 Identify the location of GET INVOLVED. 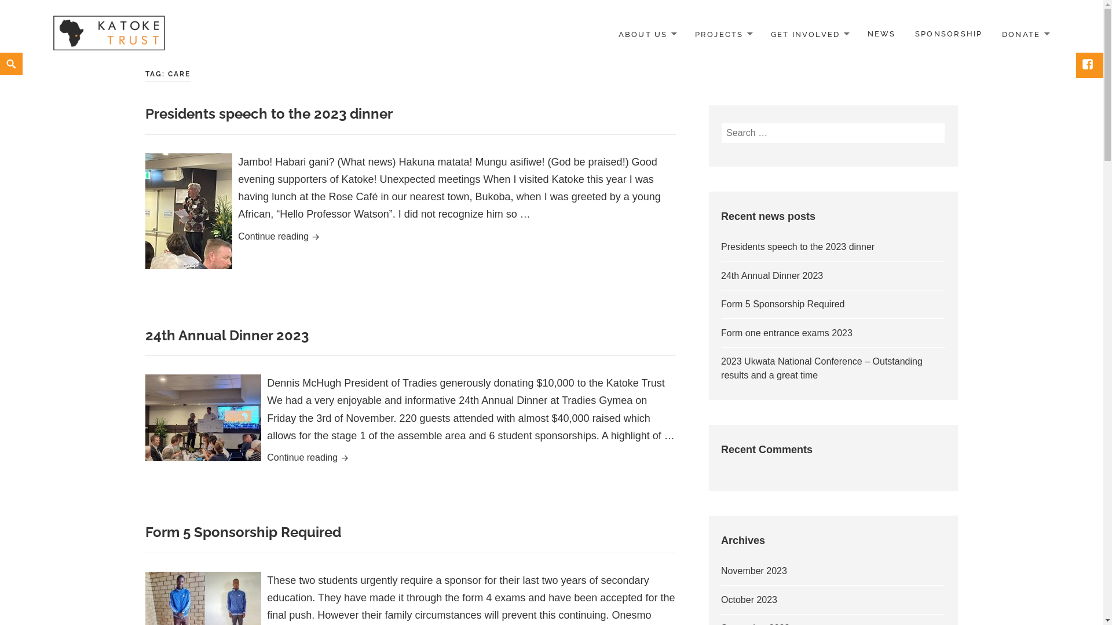
(810, 35).